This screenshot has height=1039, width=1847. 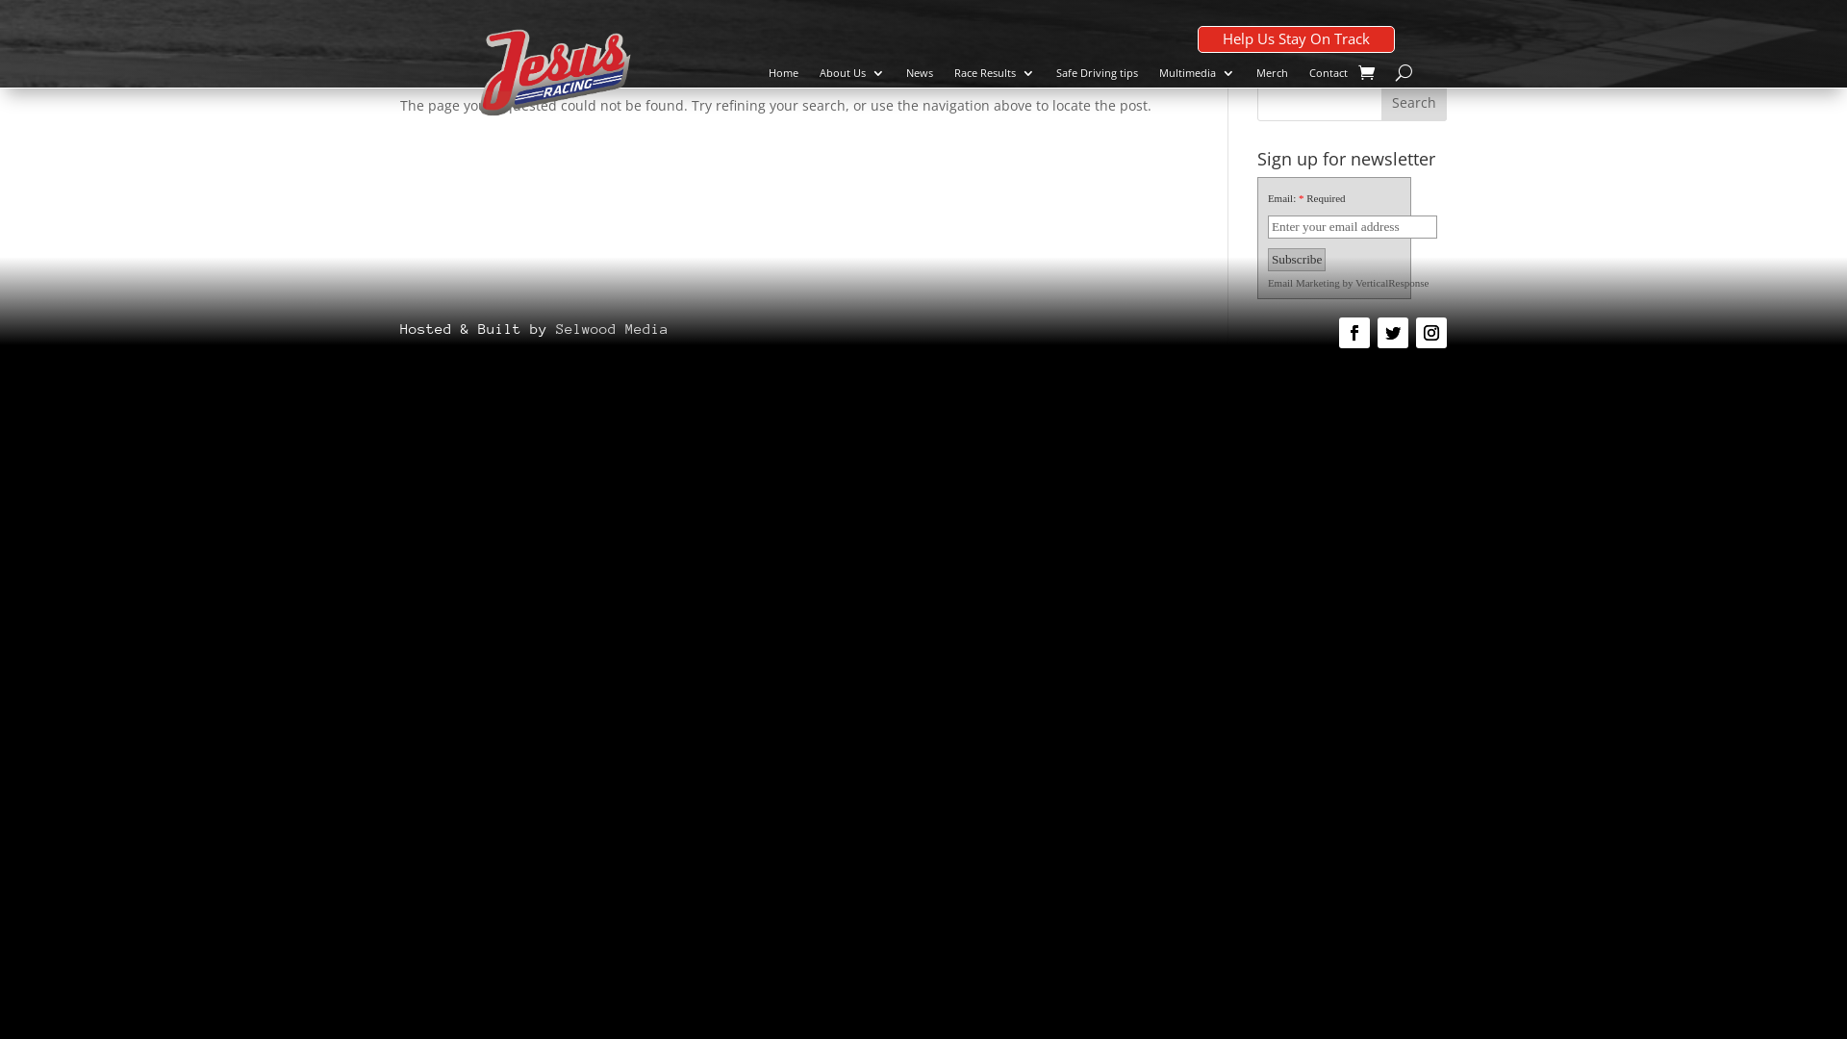 What do you see at coordinates (1304, 283) in the screenshot?
I see `Email Marketing` at bounding box center [1304, 283].